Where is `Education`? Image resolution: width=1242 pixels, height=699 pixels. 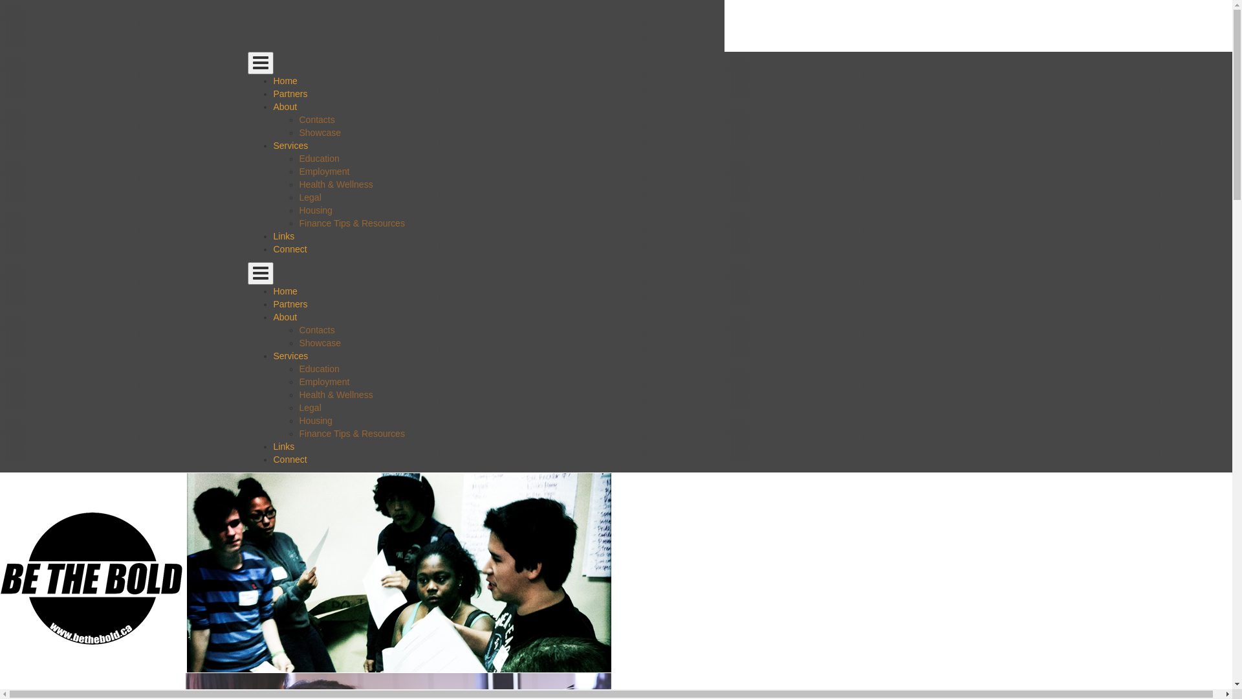 Education is located at coordinates (319, 159).